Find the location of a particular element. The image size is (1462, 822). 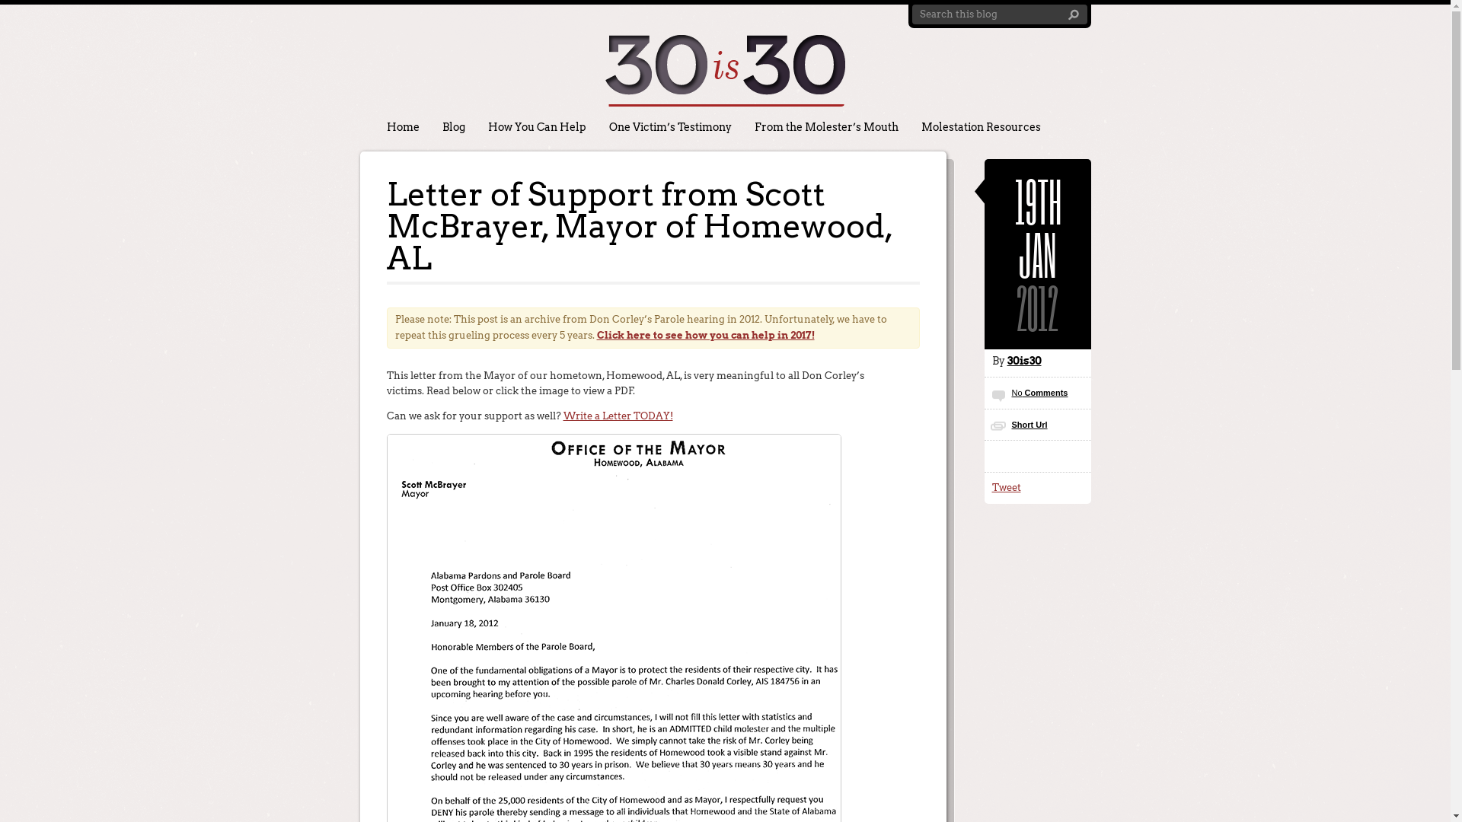

Letter of Support from Scott McBrayer, Mayor of Homewood, AL is located at coordinates (640, 226).